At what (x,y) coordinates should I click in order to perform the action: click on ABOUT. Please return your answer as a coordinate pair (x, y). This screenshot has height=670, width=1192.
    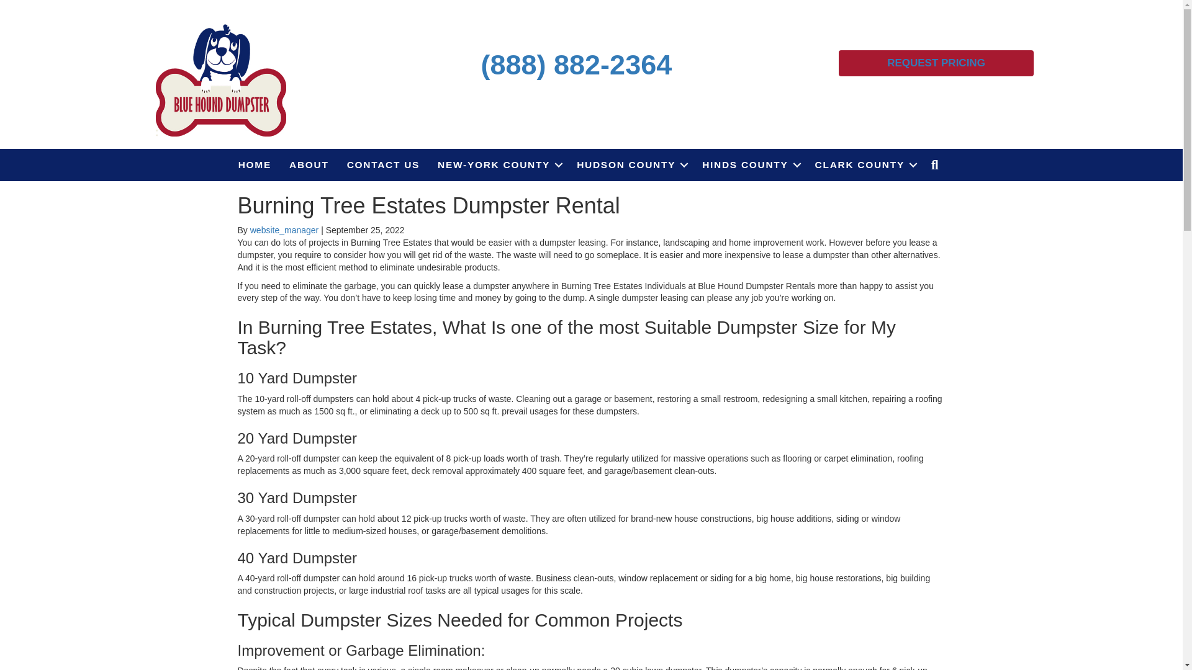
    Looking at the image, I should click on (309, 164).